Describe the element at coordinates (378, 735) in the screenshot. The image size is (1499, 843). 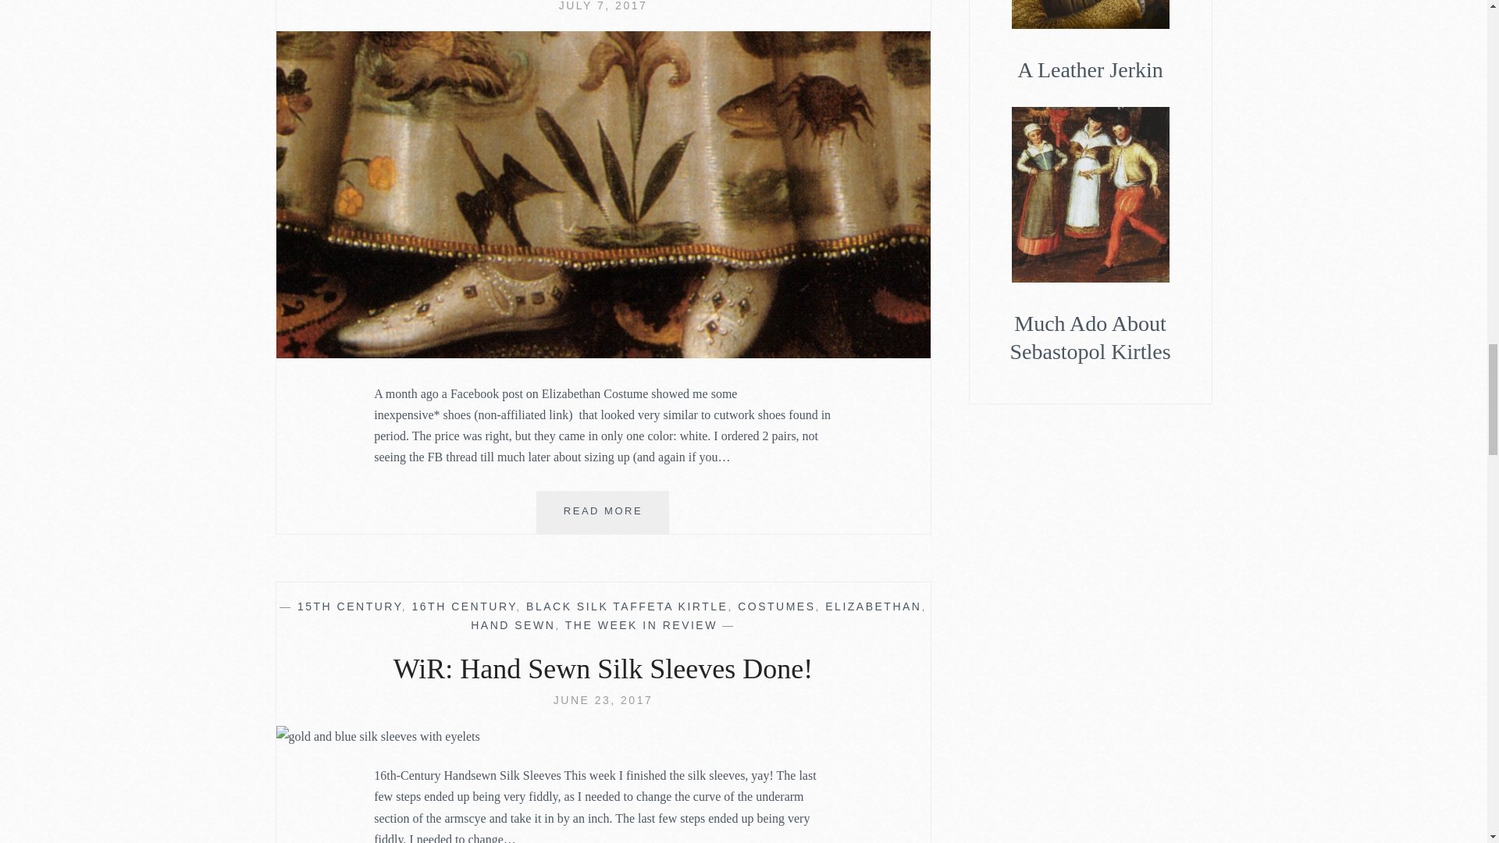
I see `WiR: Hand Sewn Silk Sleeves Done!` at that location.